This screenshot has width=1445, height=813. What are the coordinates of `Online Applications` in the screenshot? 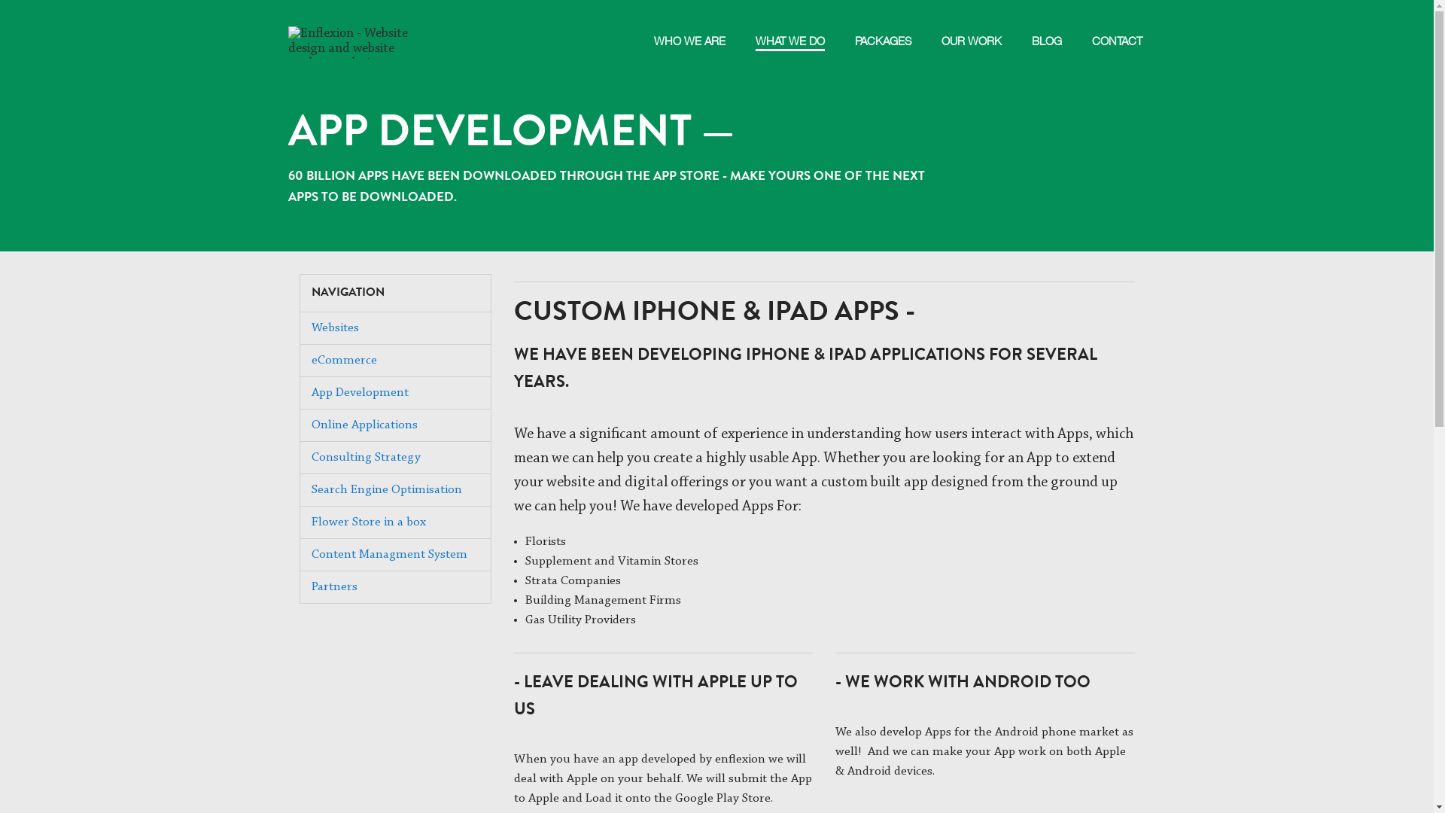 It's located at (364, 425).